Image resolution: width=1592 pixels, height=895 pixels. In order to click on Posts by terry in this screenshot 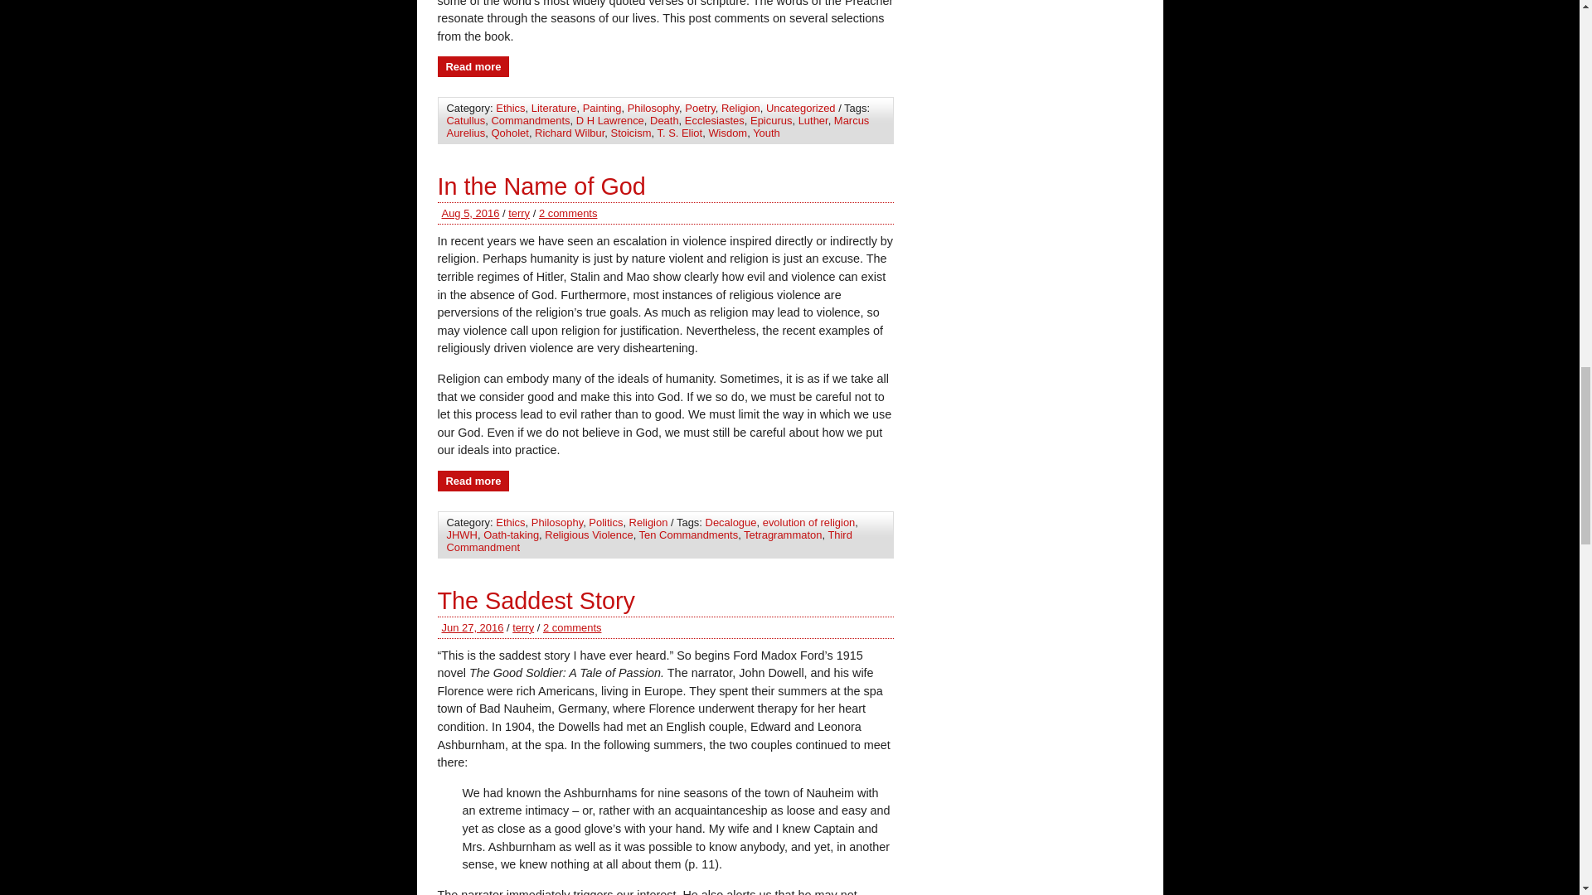, I will do `click(522, 626)`.